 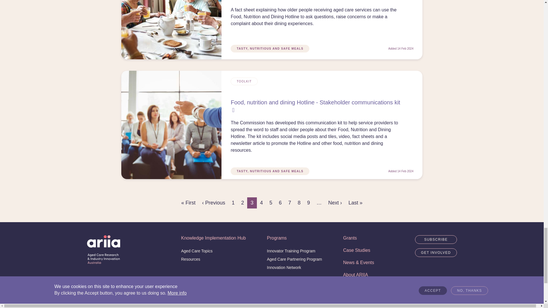 What do you see at coordinates (213, 203) in the screenshot?
I see `Go to previous page` at bounding box center [213, 203].